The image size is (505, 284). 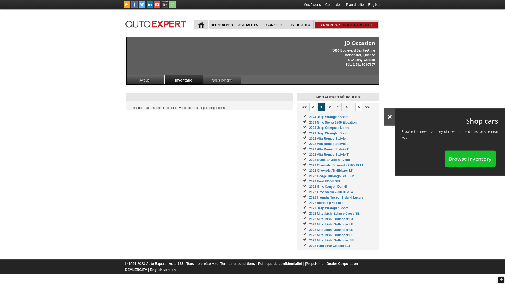 I want to click on 2023 Jeep Compass North, so click(x=329, y=128).